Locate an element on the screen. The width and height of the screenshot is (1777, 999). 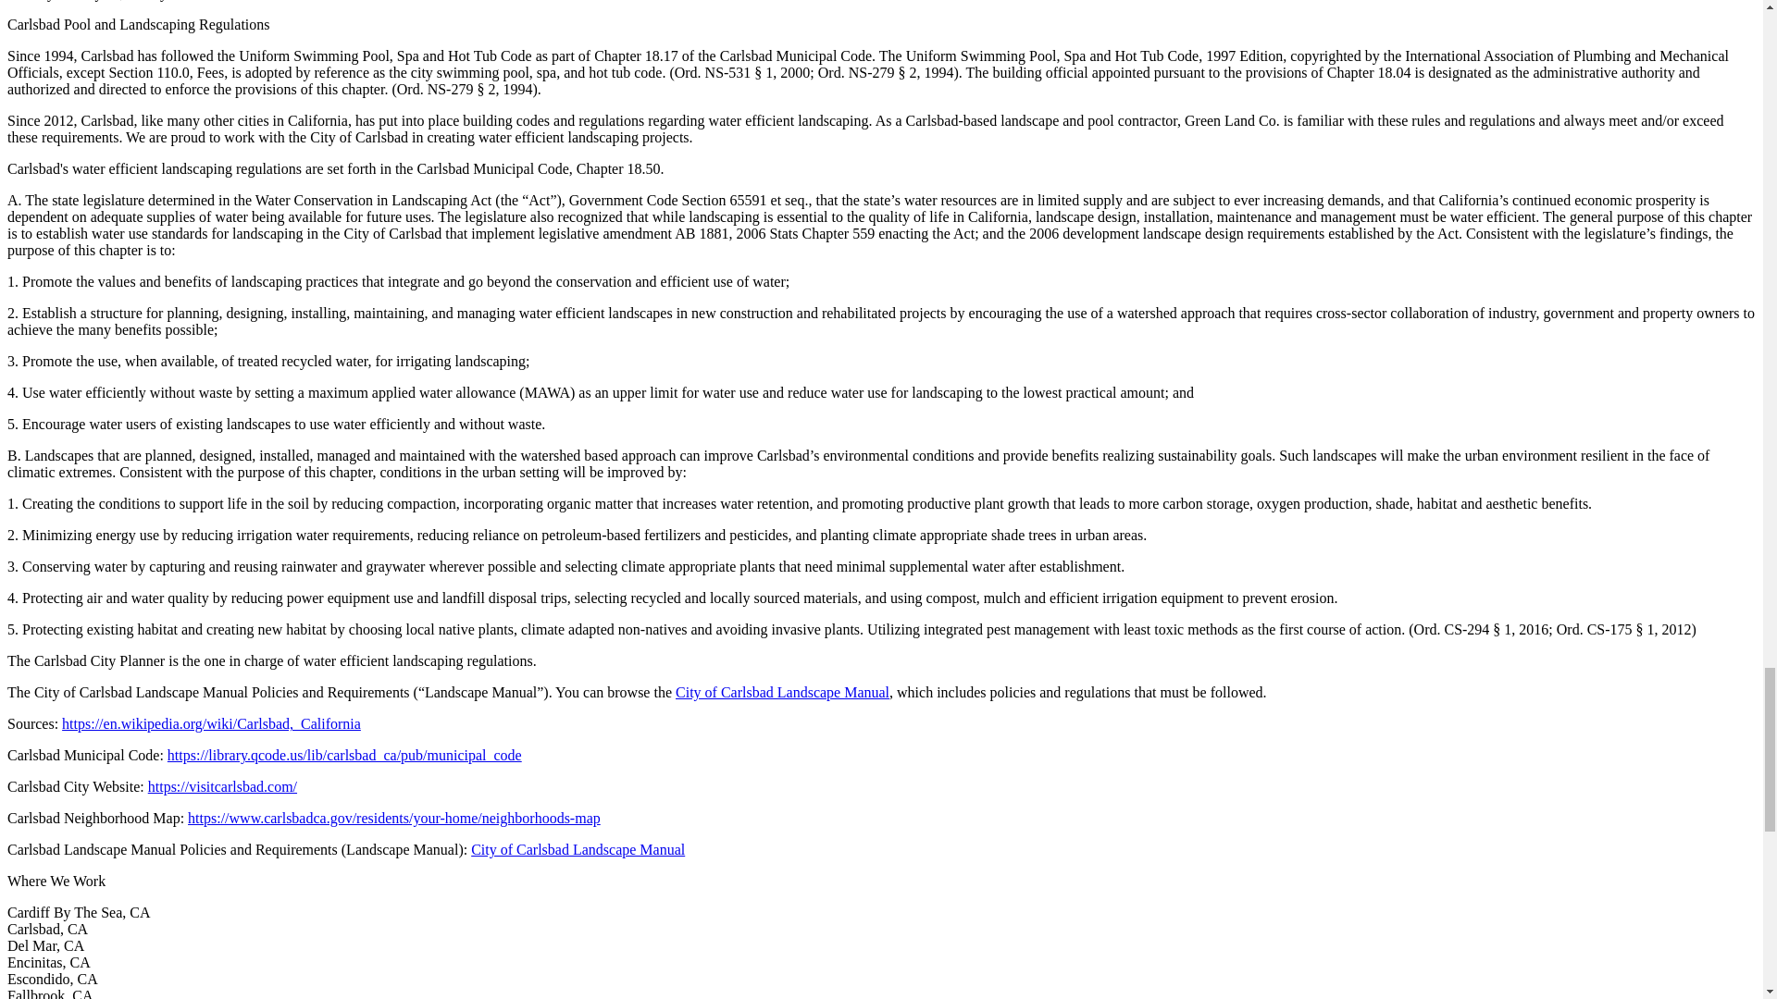
City of Carlsbad Landscape Manual is located at coordinates (578, 849).